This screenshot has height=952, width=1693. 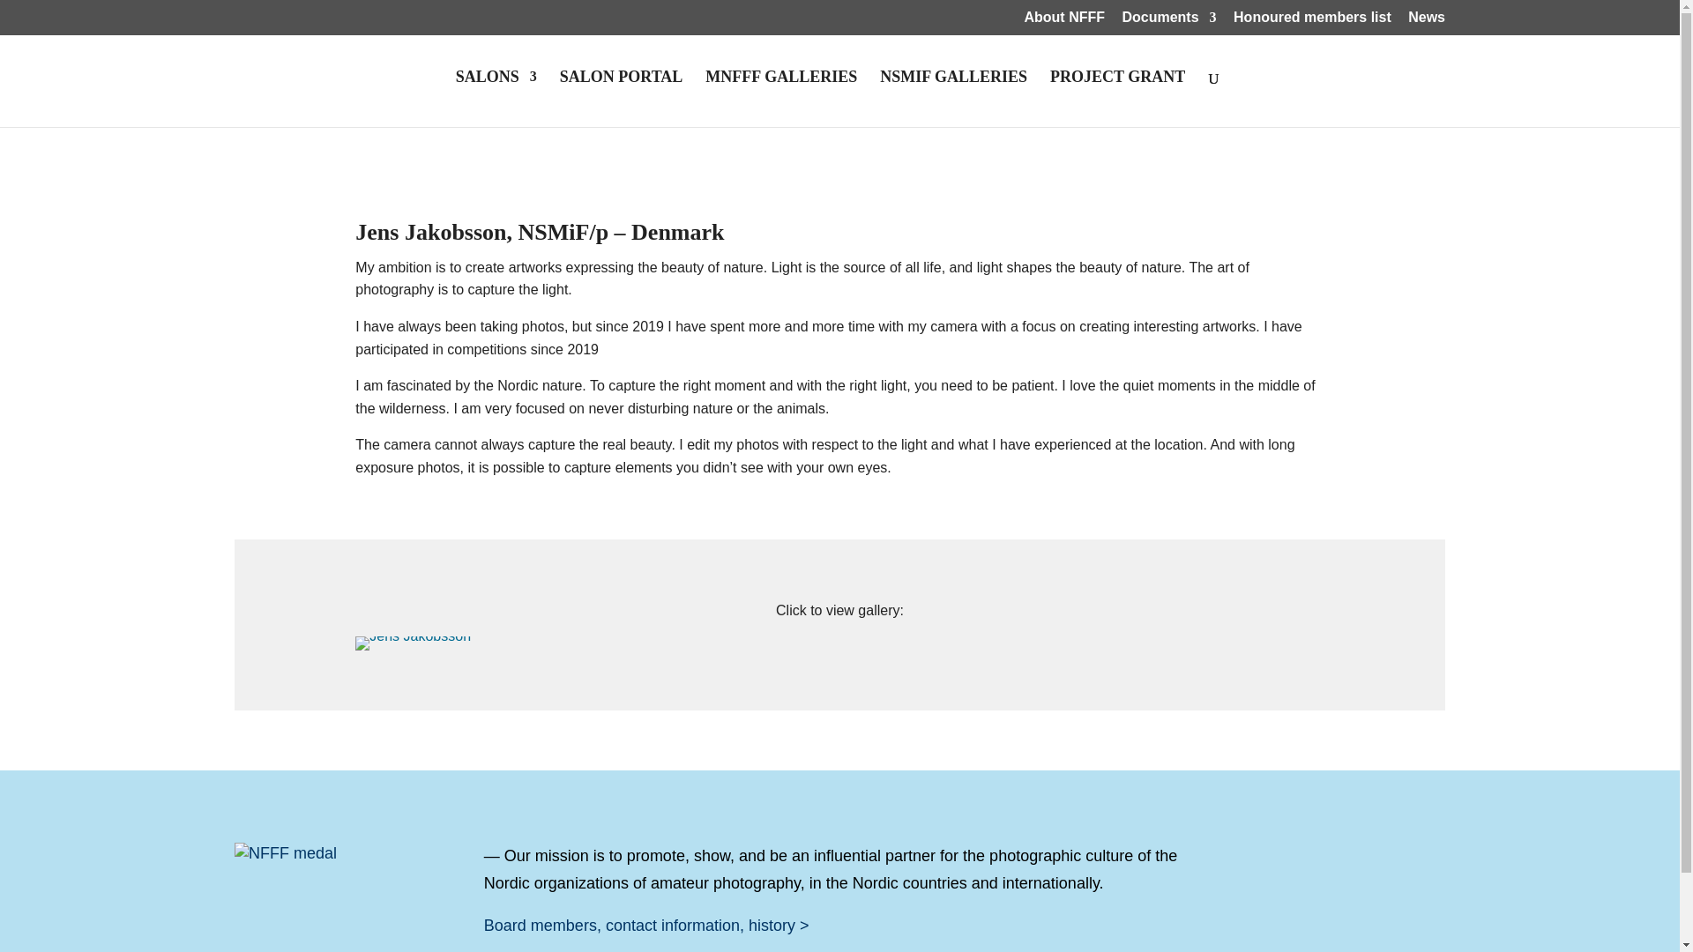 I want to click on 1 The cave at Drangarnir, so click(x=413, y=636).